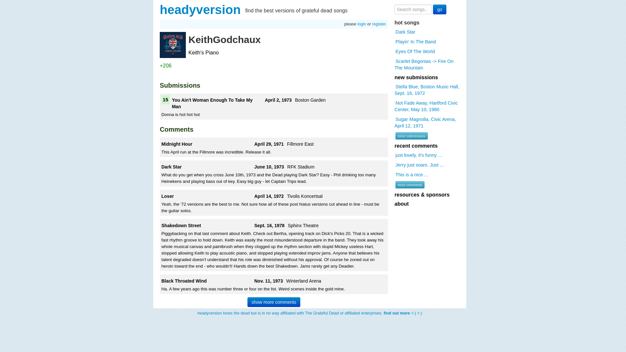 The height and width of the screenshot is (352, 626). What do you see at coordinates (405, 32) in the screenshot?
I see `Dark Star` at bounding box center [405, 32].